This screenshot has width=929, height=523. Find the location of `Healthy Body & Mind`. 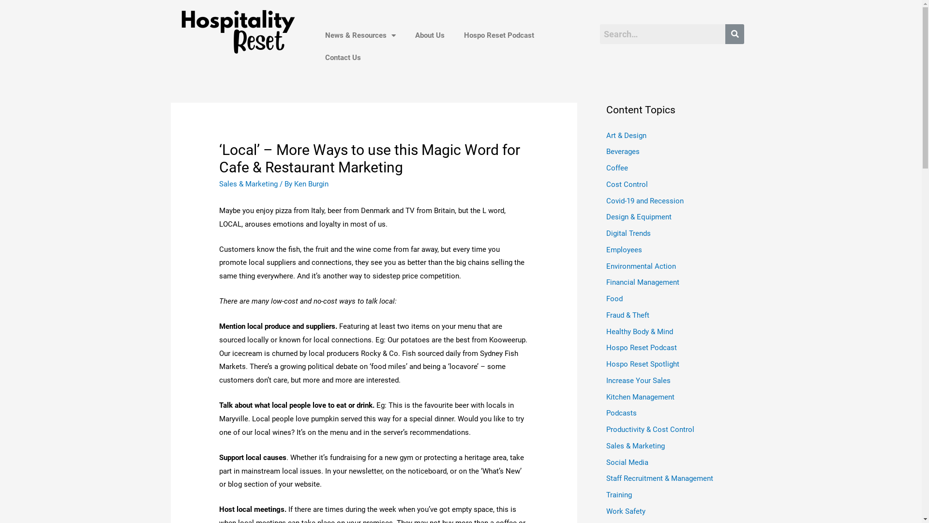

Healthy Body & Mind is located at coordinates (639, 332).